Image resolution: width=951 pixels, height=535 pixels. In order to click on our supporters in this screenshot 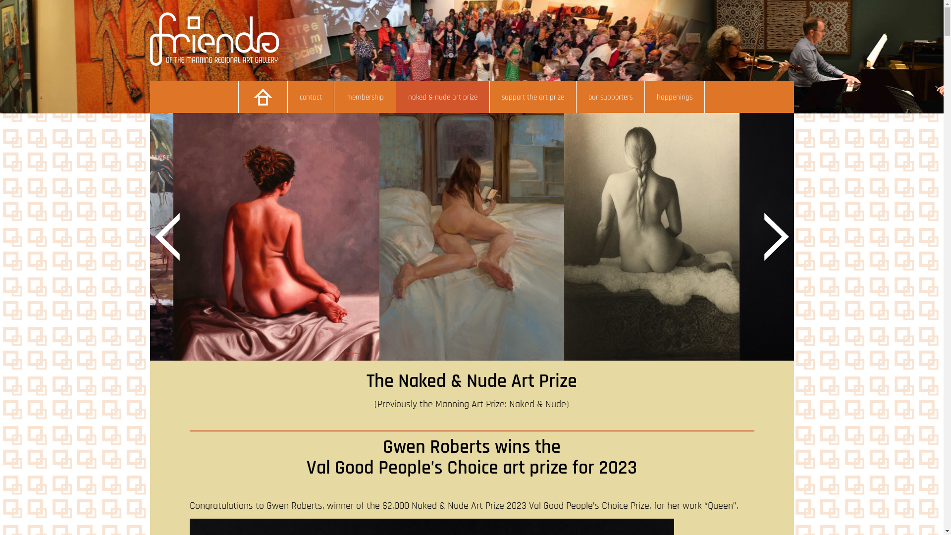, I will do `click(611, 97)`.